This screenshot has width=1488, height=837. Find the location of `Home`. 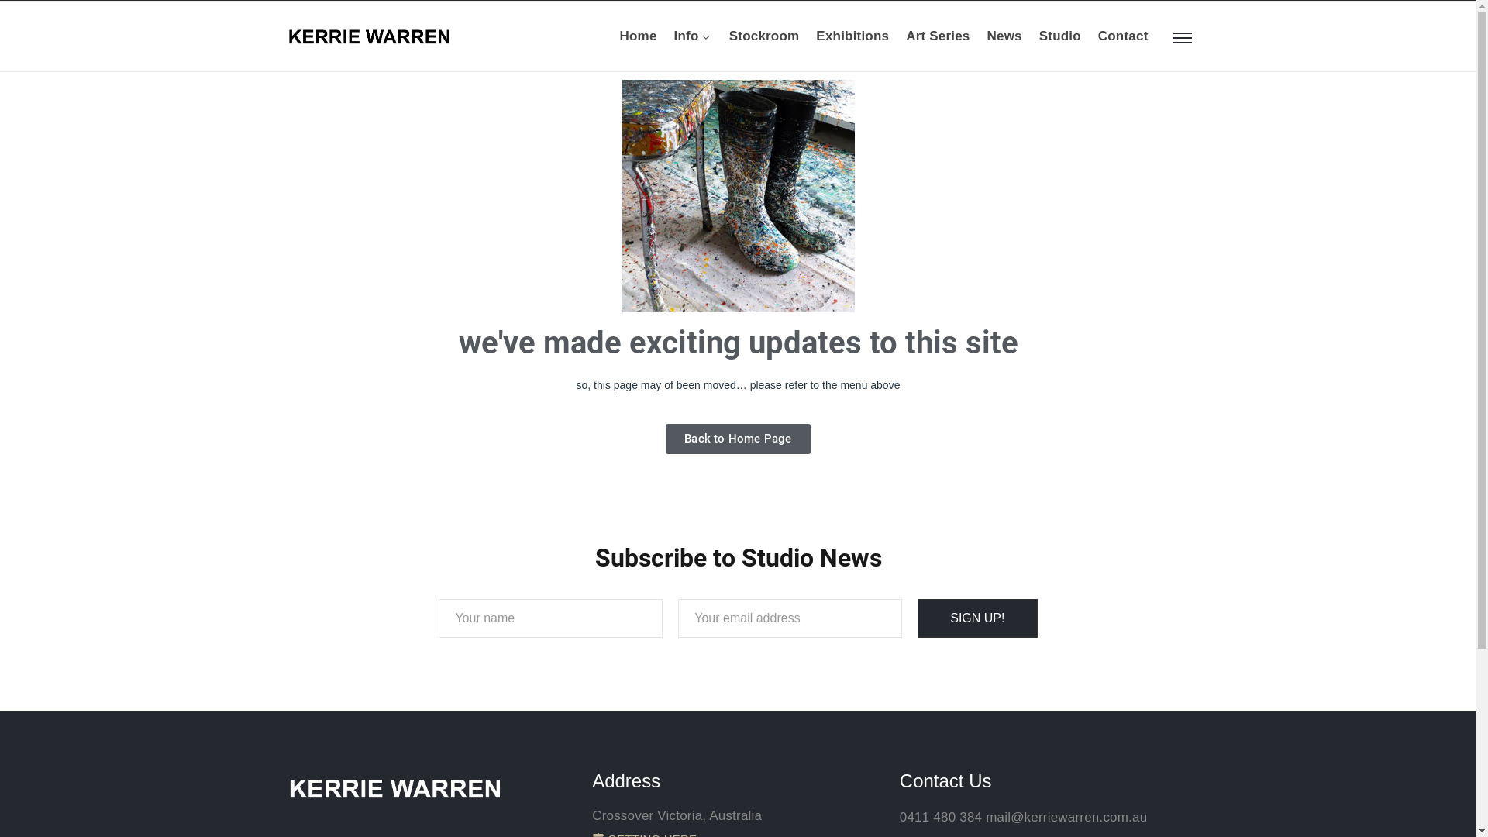

Home is located at coordinates (639, 36).